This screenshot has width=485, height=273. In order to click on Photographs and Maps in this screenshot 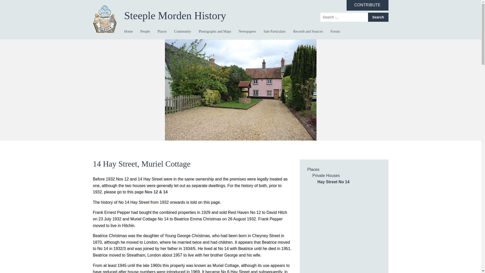, I will do `click(214, 31)`.